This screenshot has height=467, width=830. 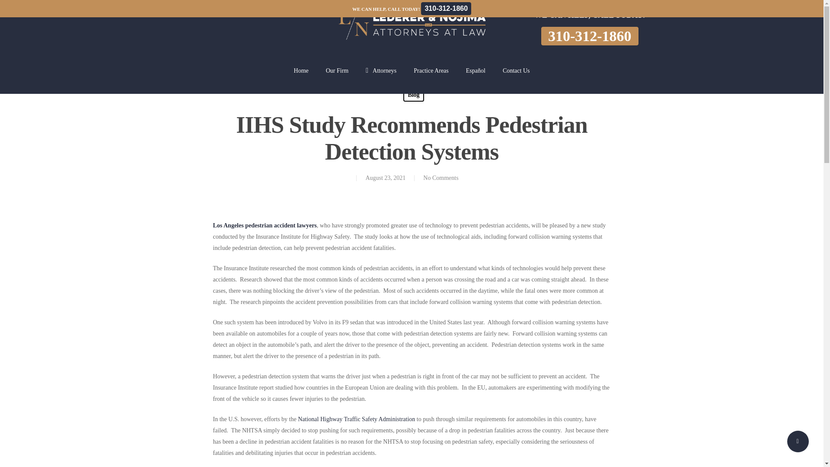 What do you see at coordinates (356, 419) in the screenshot?
I see `National Highway Traffic Safety Administration` at bounding box center [356, 419].